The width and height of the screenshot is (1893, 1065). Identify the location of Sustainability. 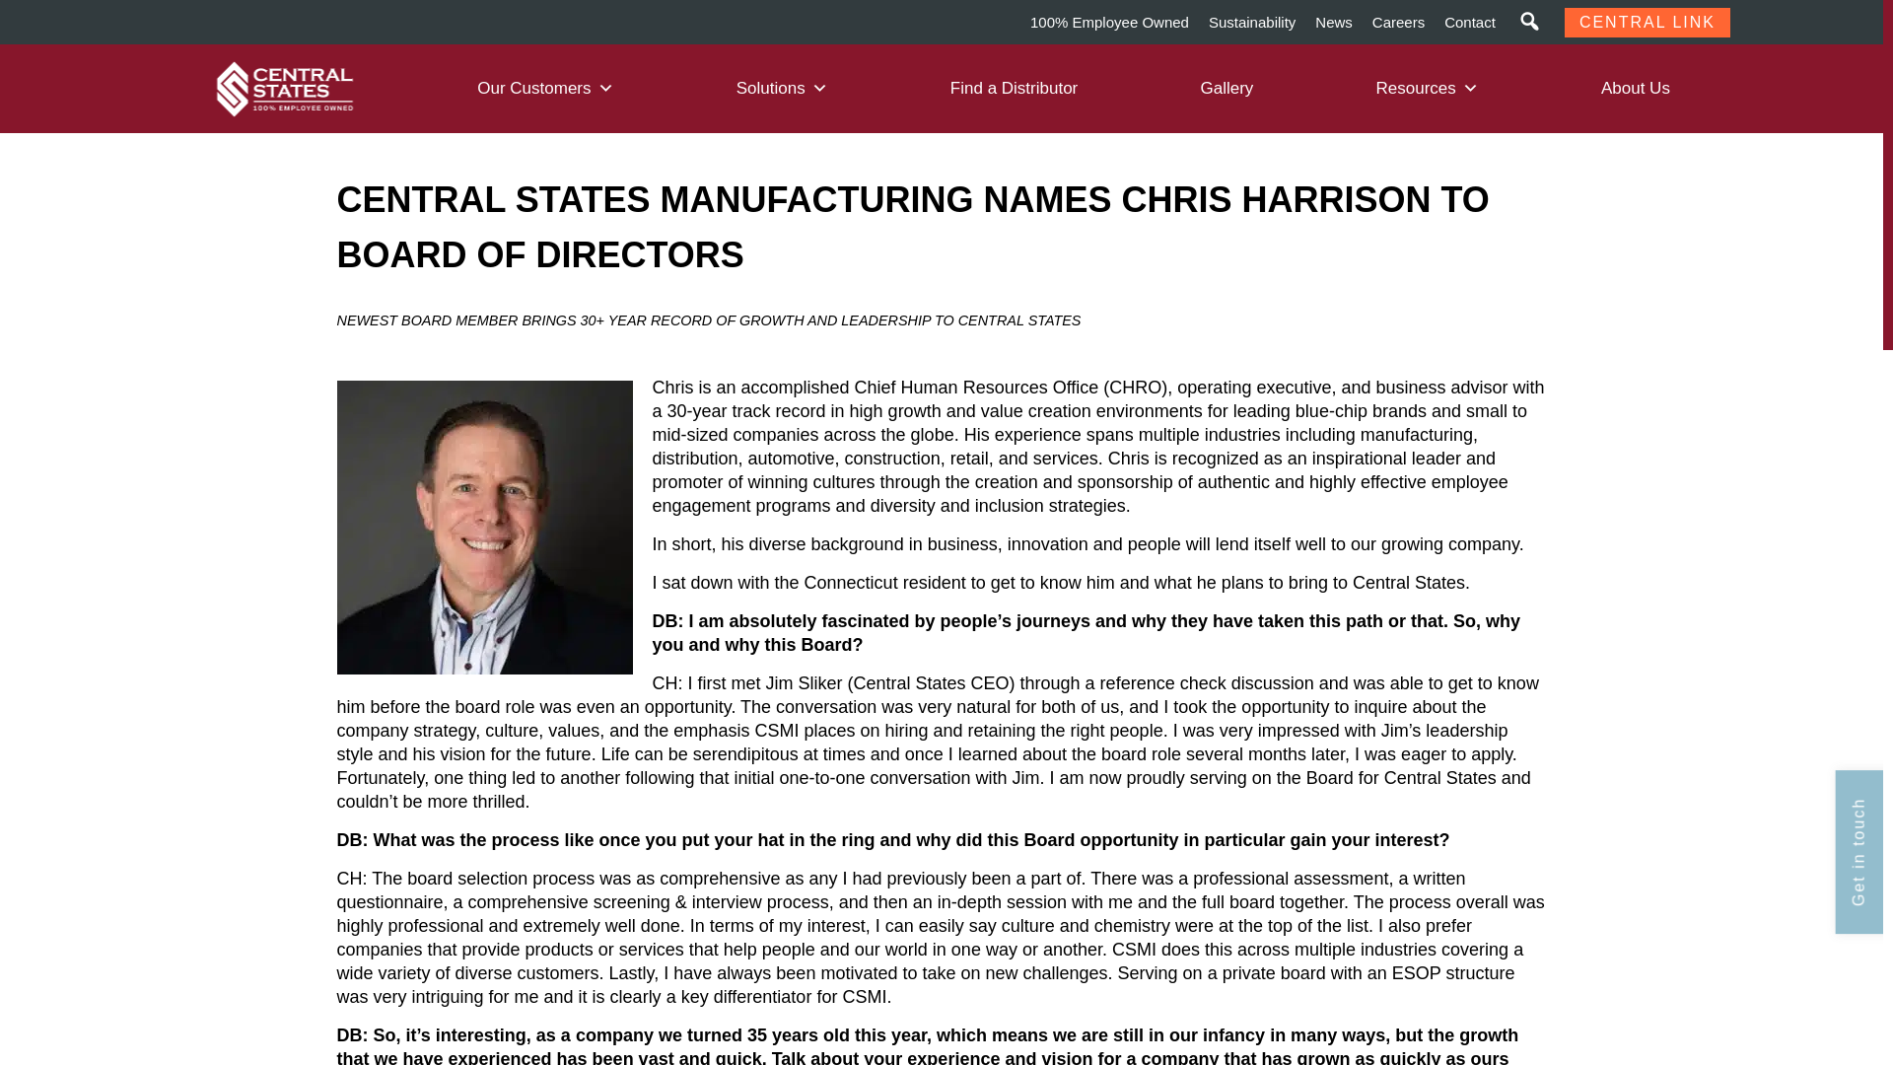
(1252, 22).